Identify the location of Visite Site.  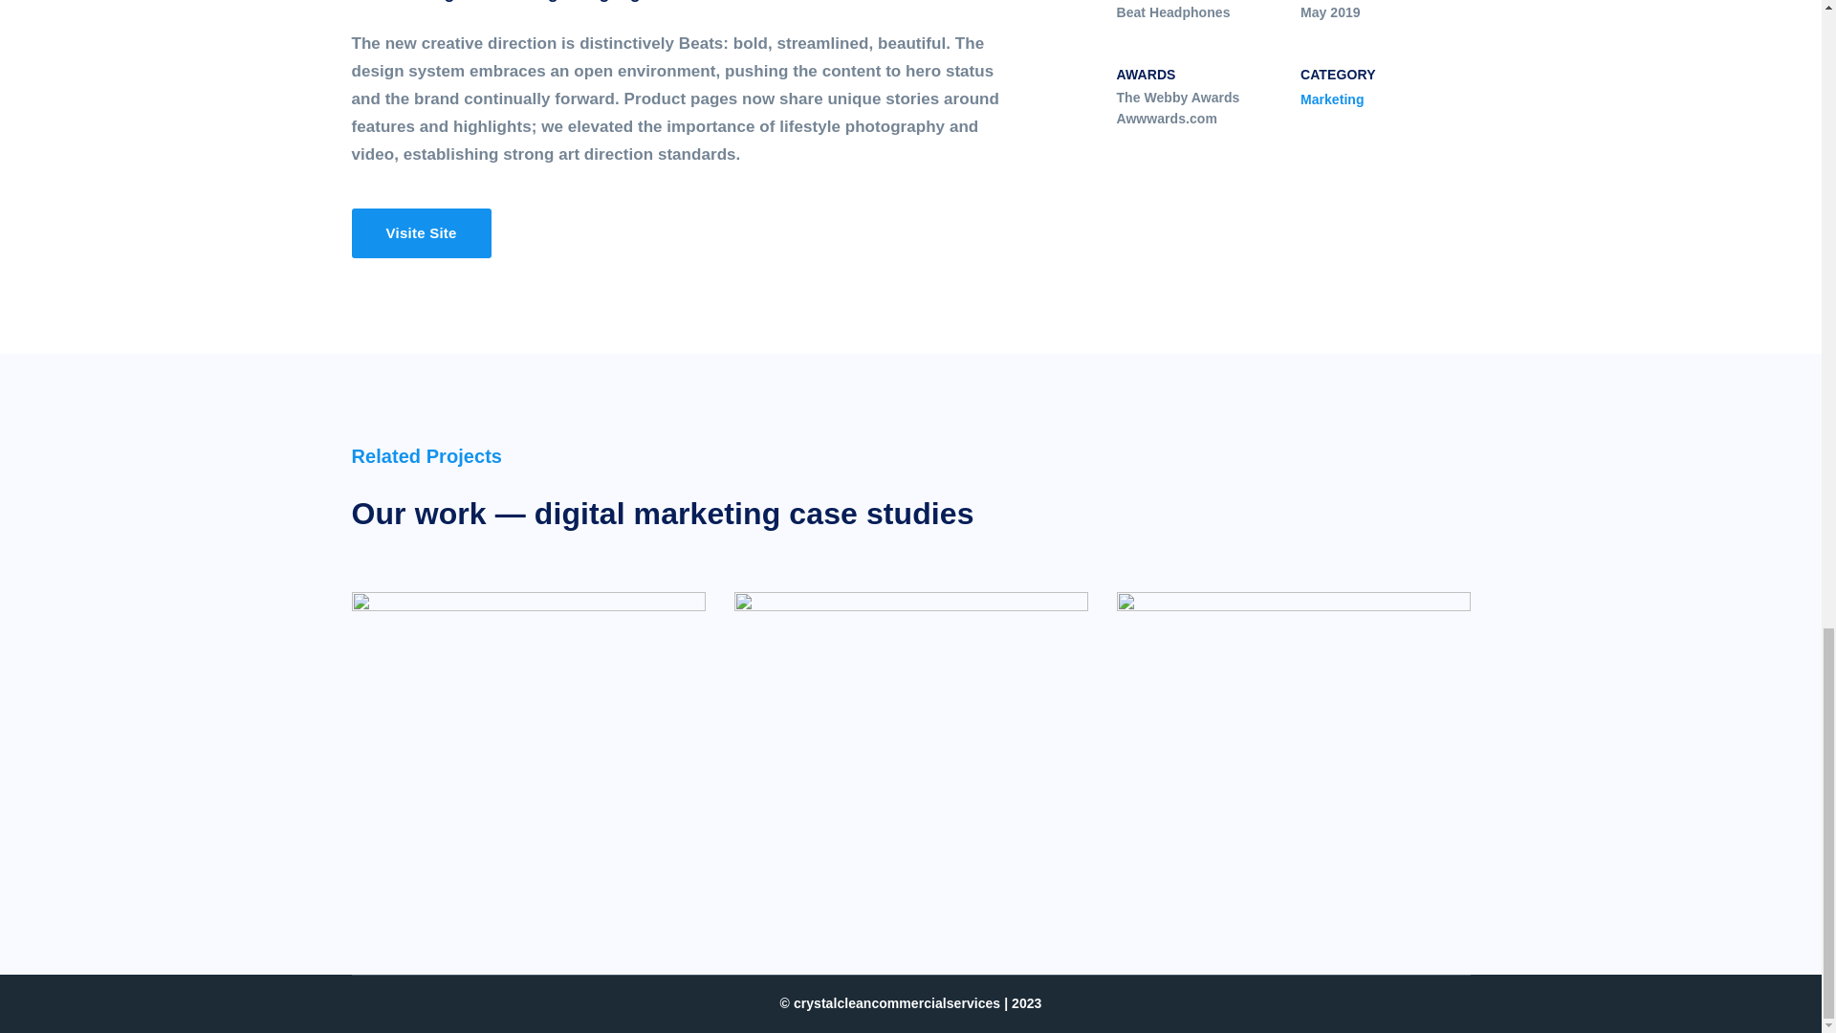
(422, 233).